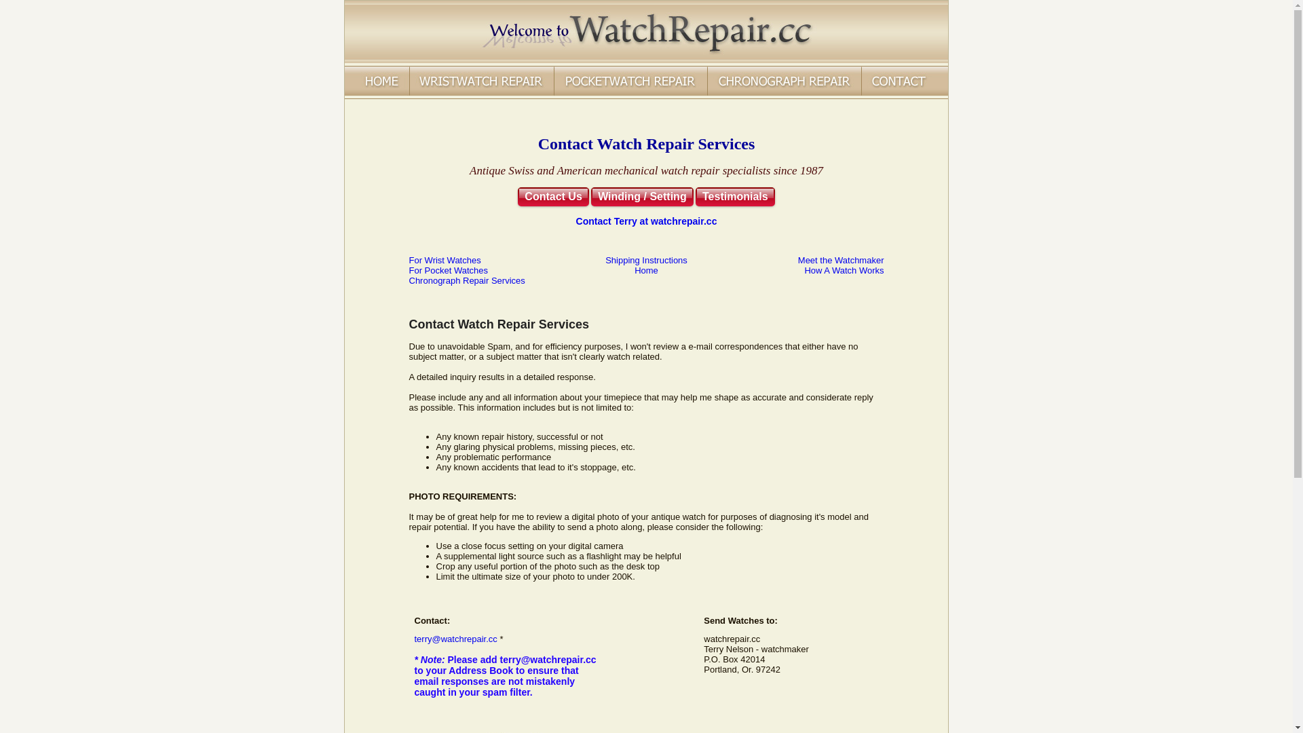  Describe the element at coordinates (646, 270) in the screenshot. I see `Home` at that location.